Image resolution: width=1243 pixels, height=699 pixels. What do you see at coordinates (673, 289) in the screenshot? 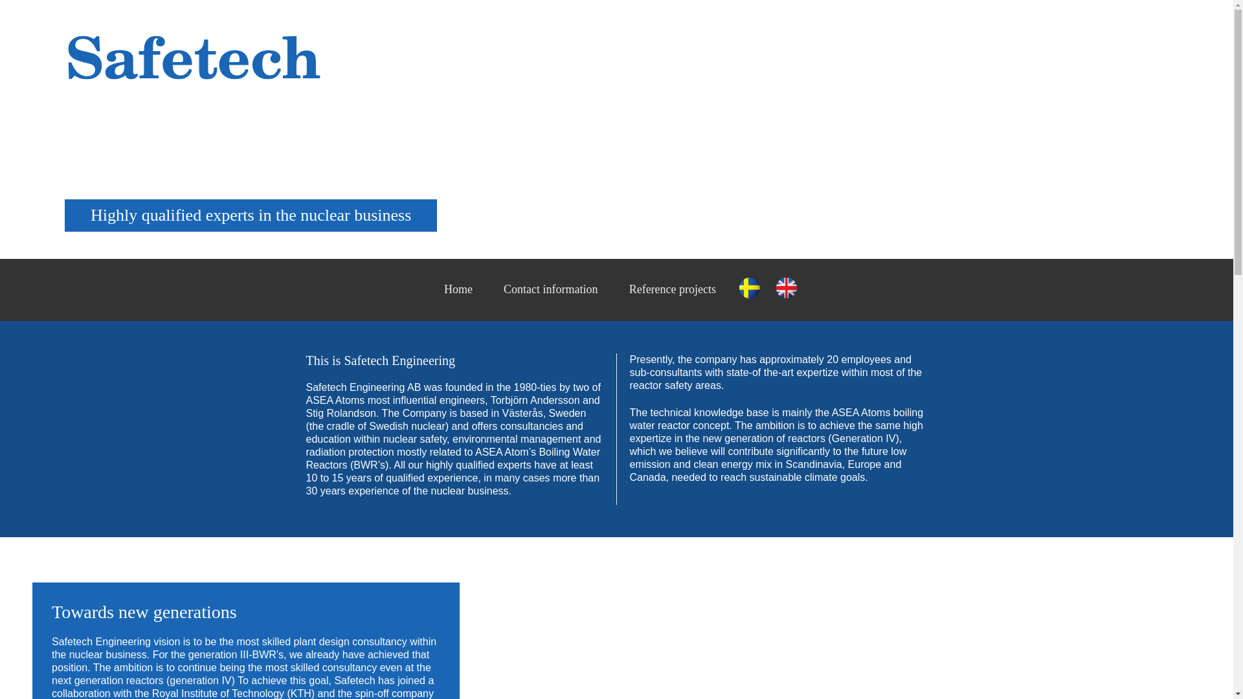
I see `Reference projects` at bounding box center [673, 289].